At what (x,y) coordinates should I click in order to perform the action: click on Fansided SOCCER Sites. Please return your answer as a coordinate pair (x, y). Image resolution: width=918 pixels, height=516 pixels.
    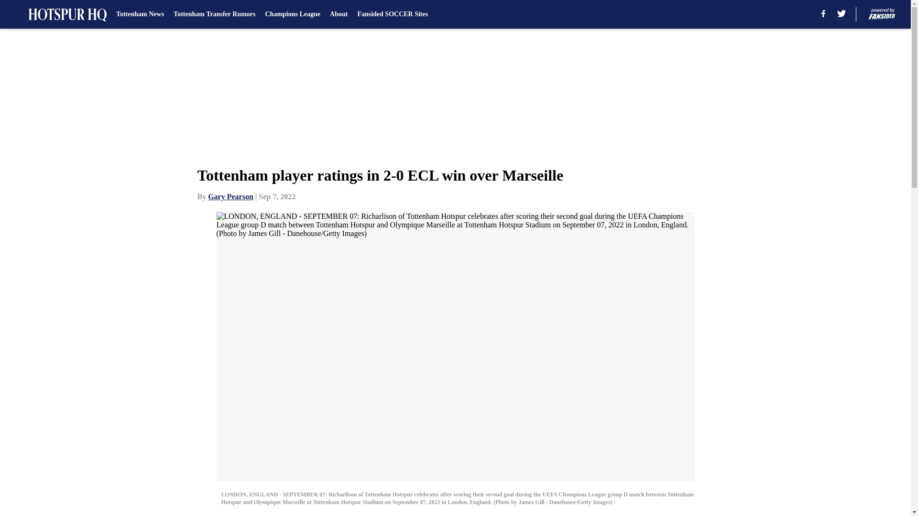
    Looking at the image, I should click on (392, 14).